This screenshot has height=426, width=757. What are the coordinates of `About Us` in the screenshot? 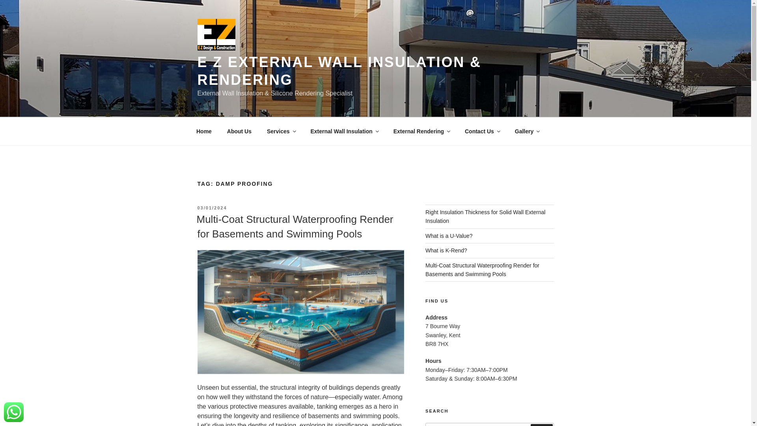 It's located at (239, 131).